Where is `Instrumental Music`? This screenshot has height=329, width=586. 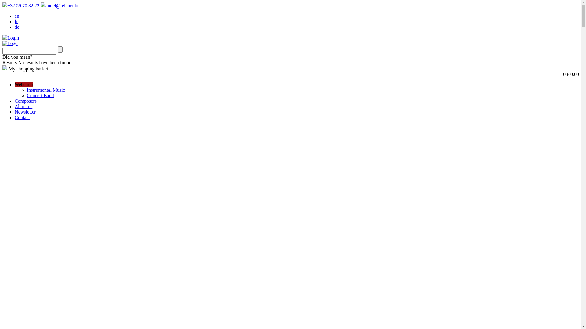
Instrumental Music is located at coordinates (46, 90).